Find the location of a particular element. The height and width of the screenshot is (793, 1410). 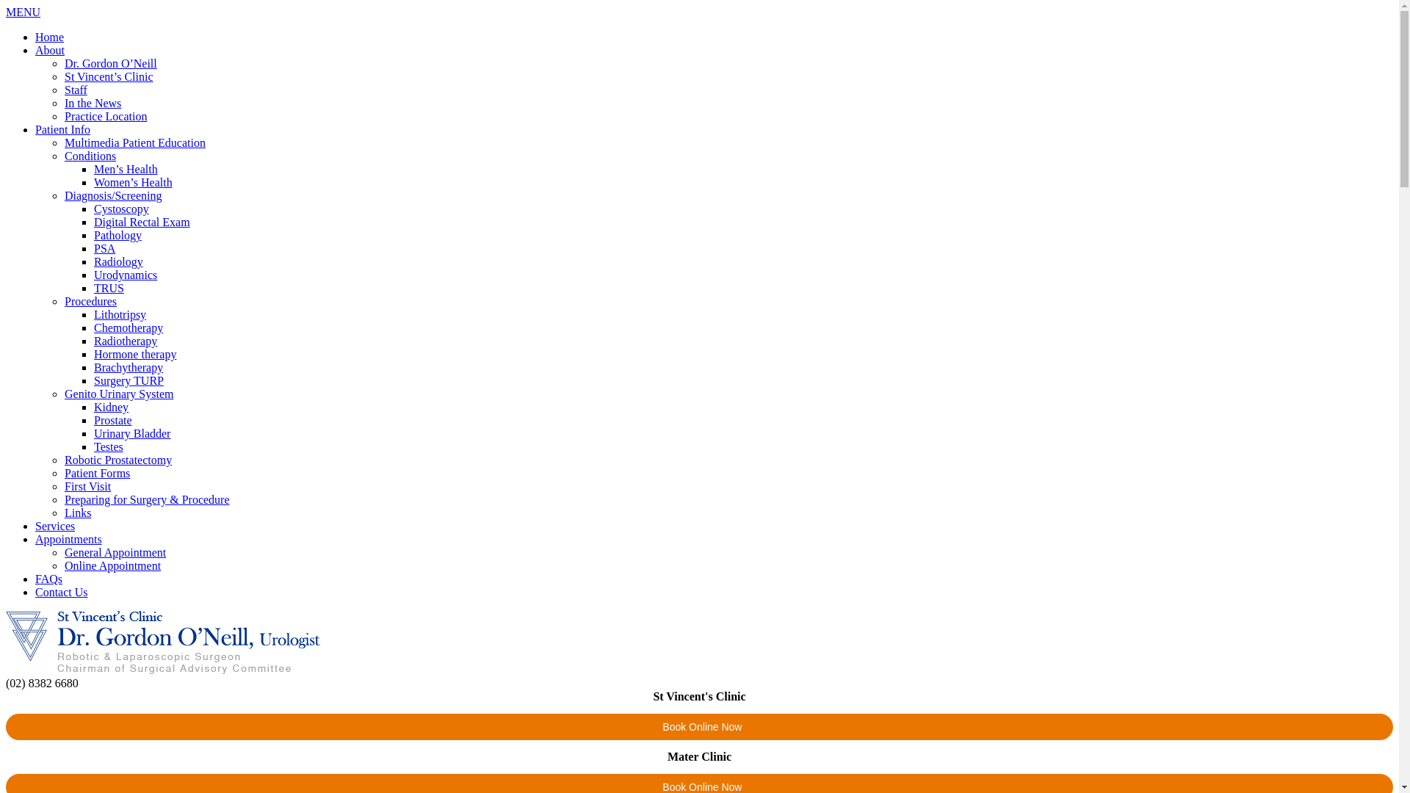

Conditions is located at coordinates (90, 156).